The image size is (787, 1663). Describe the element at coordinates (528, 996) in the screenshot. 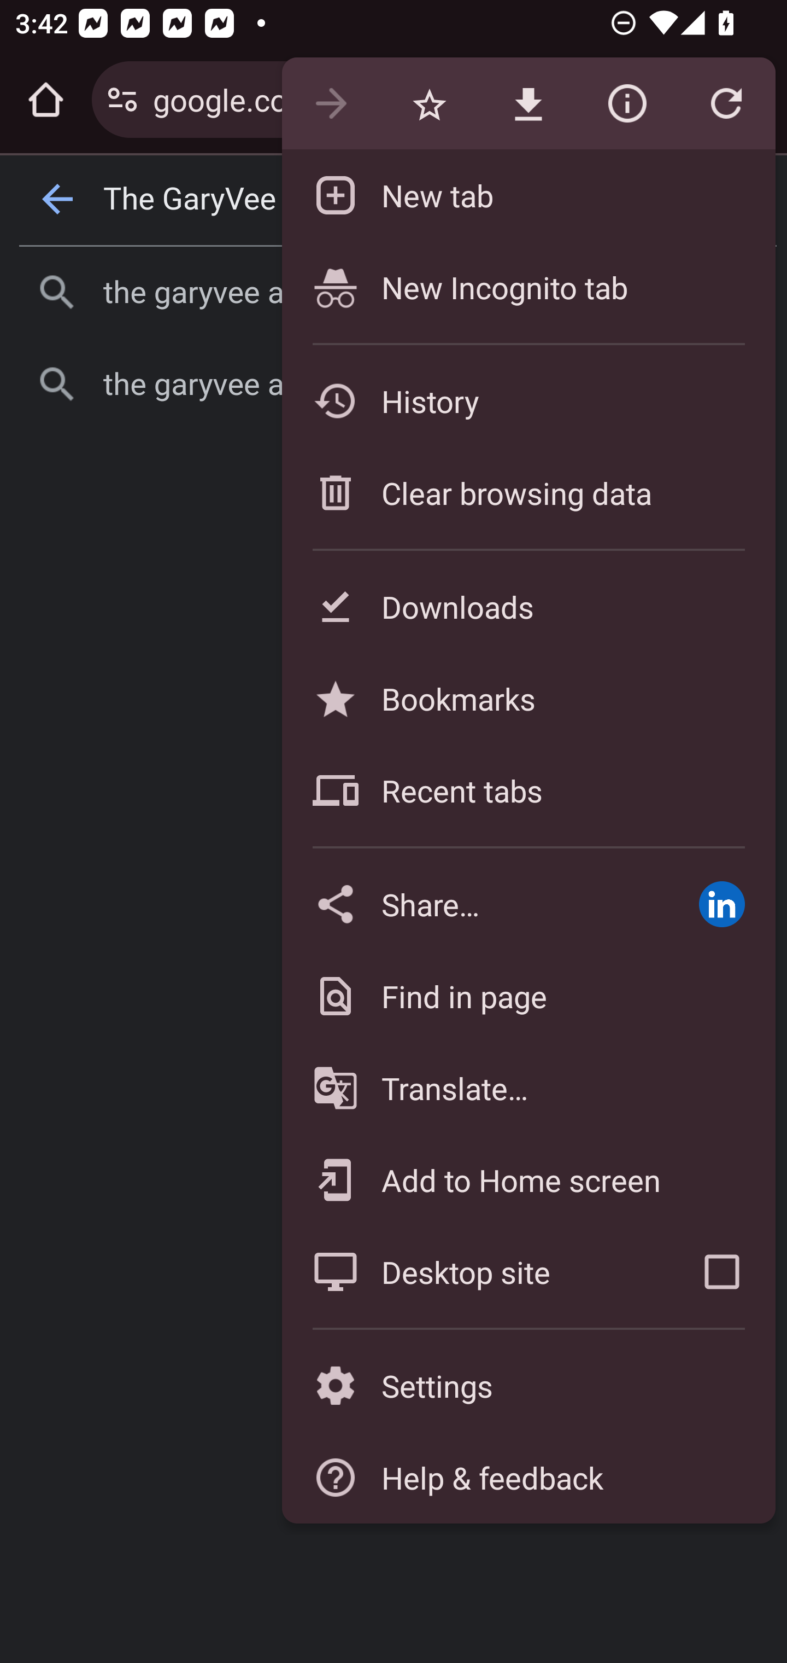

I see `Find in page` at that location.